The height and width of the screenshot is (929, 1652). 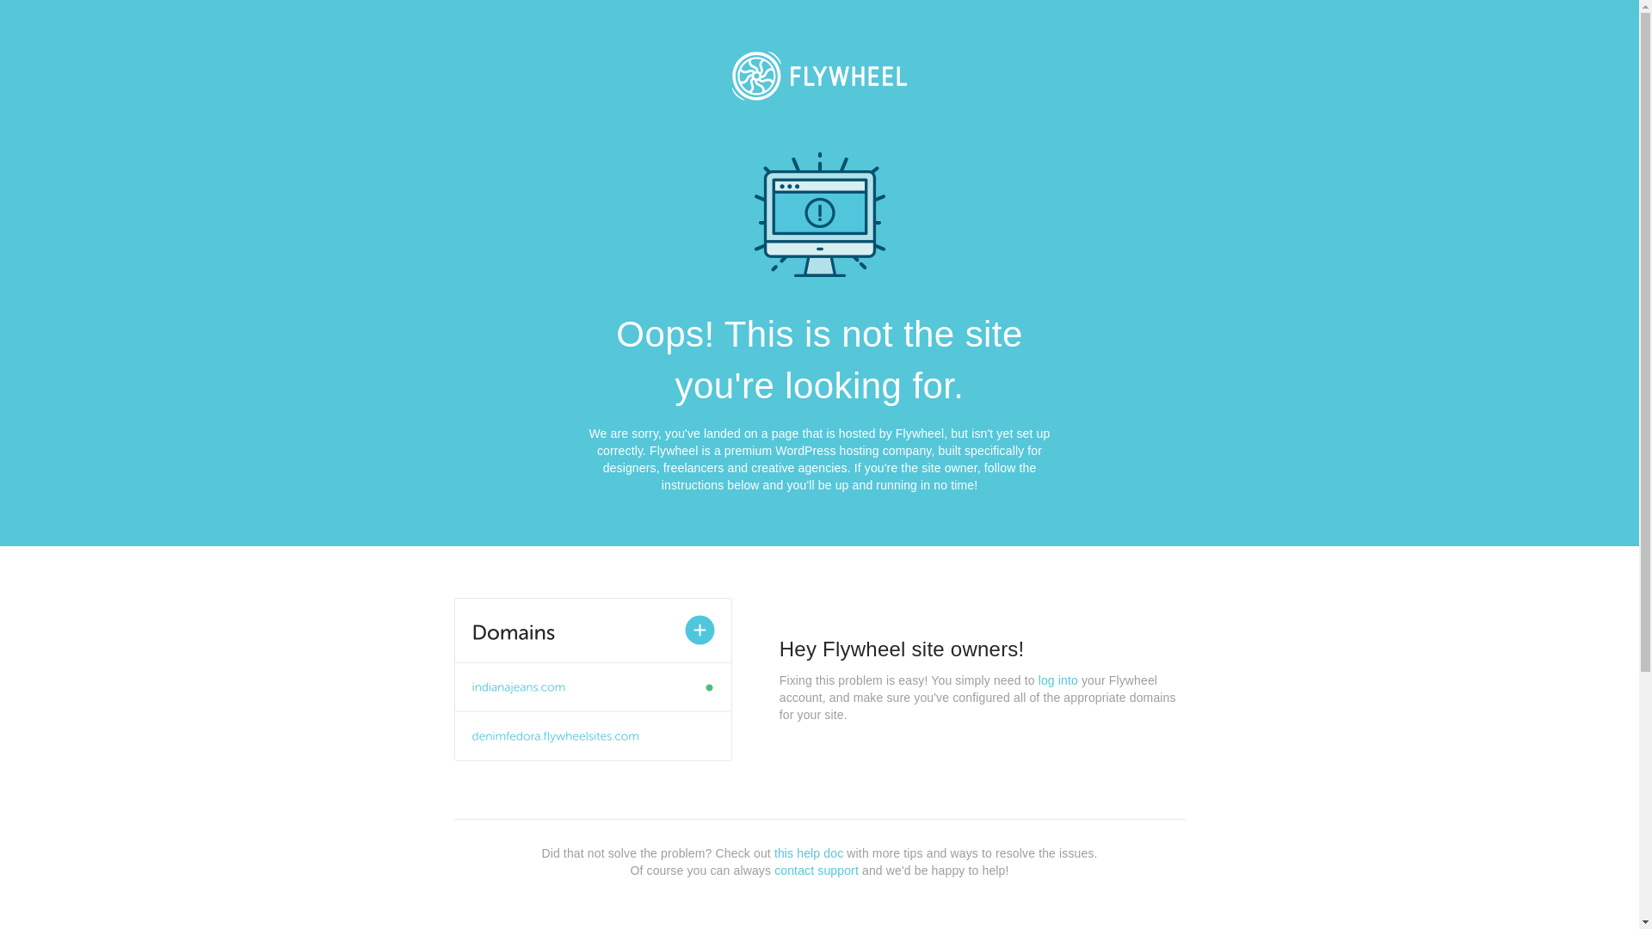 I want to click on contact support, so click(x=817, y=871).